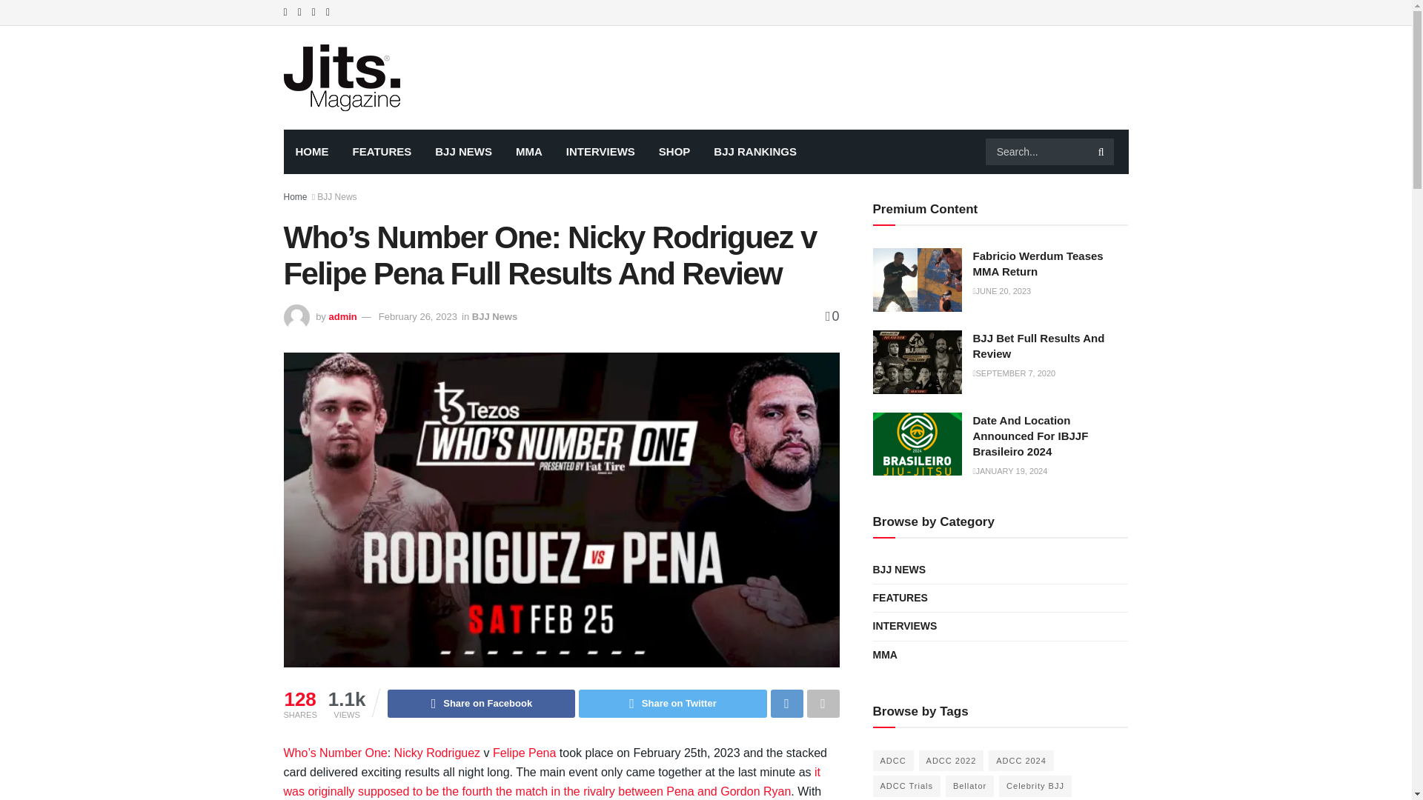  Describe the element at coordinates (336, 197) in the screenshot. I see `BJJ News` at that location.